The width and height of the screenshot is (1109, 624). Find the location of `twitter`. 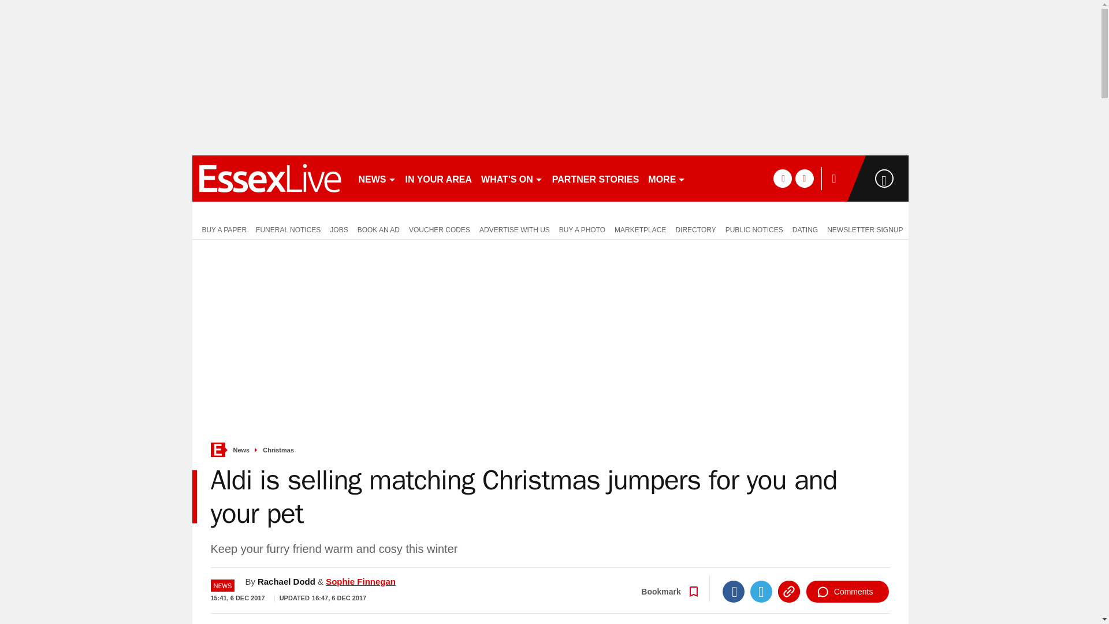

twitter is located at coordinates (804, 178).